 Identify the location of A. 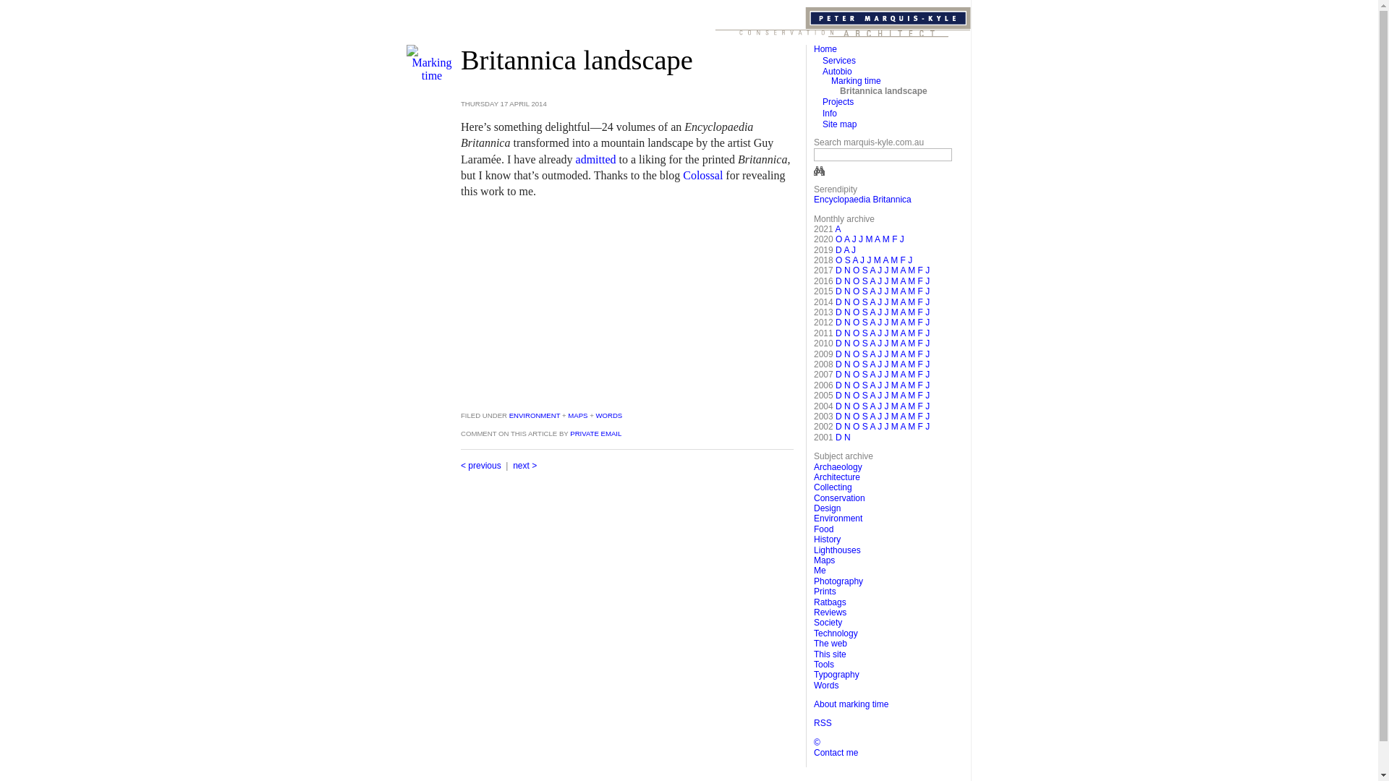
(903, 364).